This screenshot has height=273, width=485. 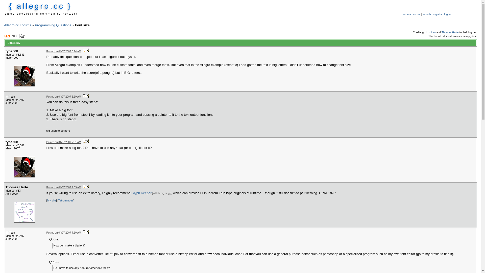 I want to click on Posted on 04/07/2007 7:01 AM, so click(x=64, y=142).